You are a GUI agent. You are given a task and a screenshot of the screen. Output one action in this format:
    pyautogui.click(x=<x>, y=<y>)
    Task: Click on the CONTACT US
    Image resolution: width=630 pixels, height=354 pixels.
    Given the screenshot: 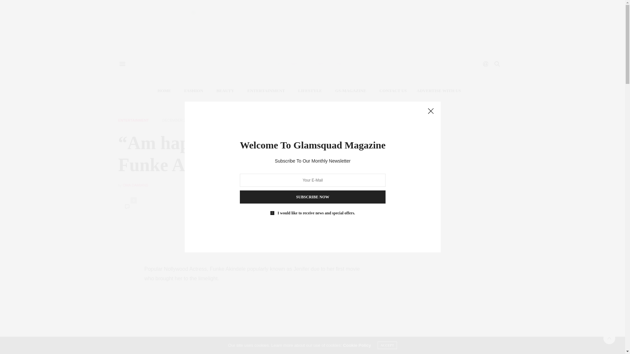 What is the action you would take?
    pyautogui.click(x=391, y=90)
    